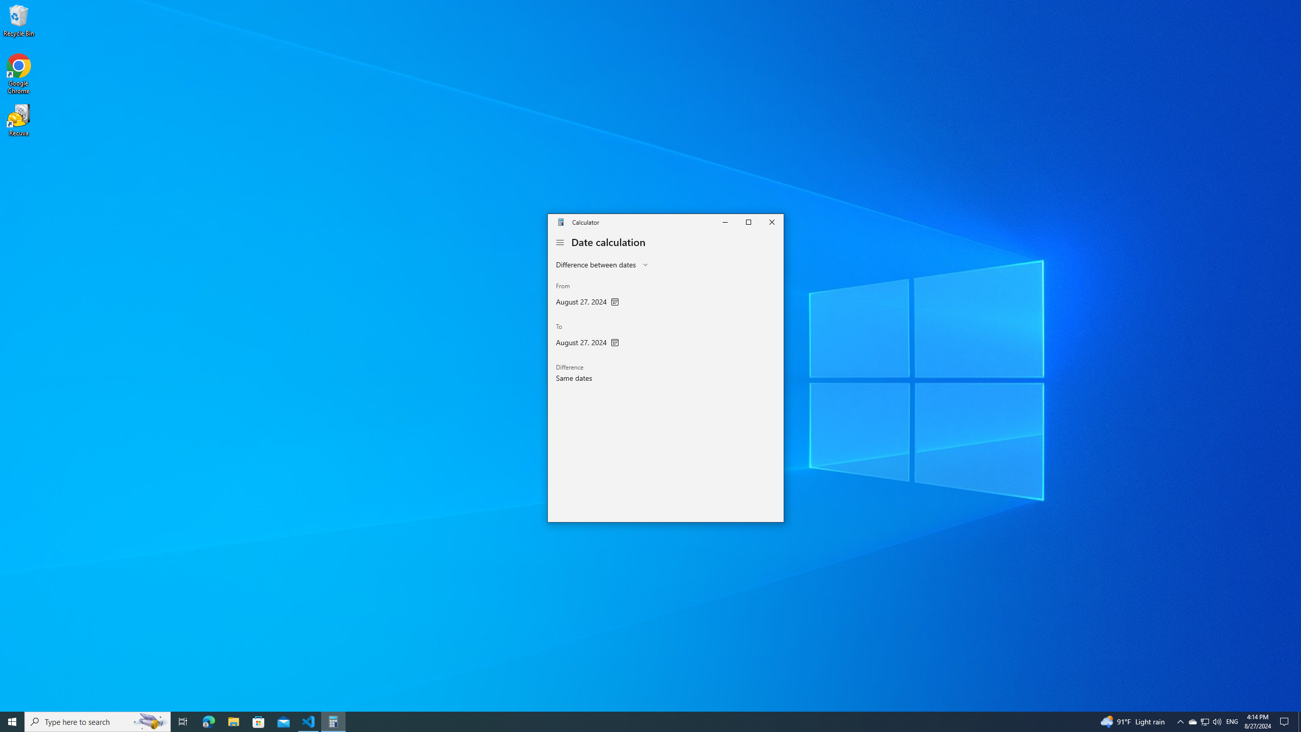 This screenshot has width=1301, height=732. I want to click on To, so click(587, 336).